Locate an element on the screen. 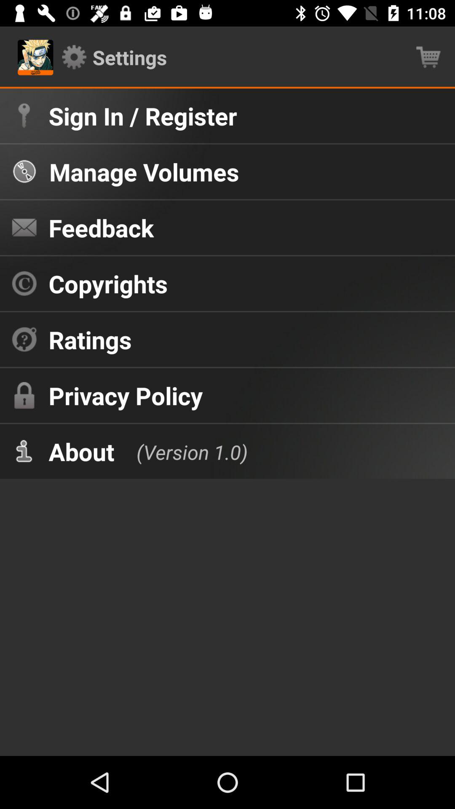  click item below ratings item is located at coordinates (126, 395).